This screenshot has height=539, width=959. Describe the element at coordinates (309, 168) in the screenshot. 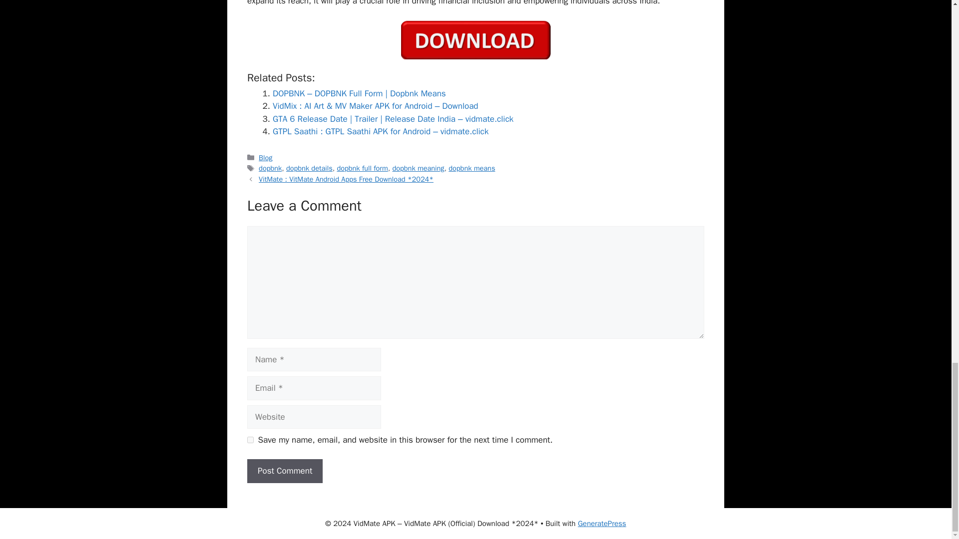

I see `dopbnk details` at that location.